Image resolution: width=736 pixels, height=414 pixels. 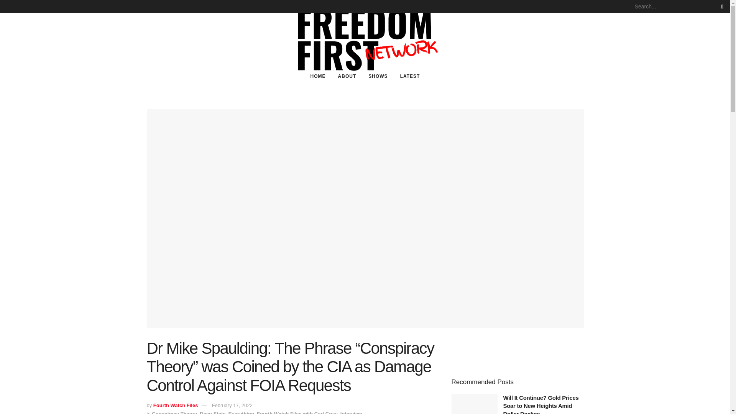 I want to click on SHOWS, so click(x=378, y=76).